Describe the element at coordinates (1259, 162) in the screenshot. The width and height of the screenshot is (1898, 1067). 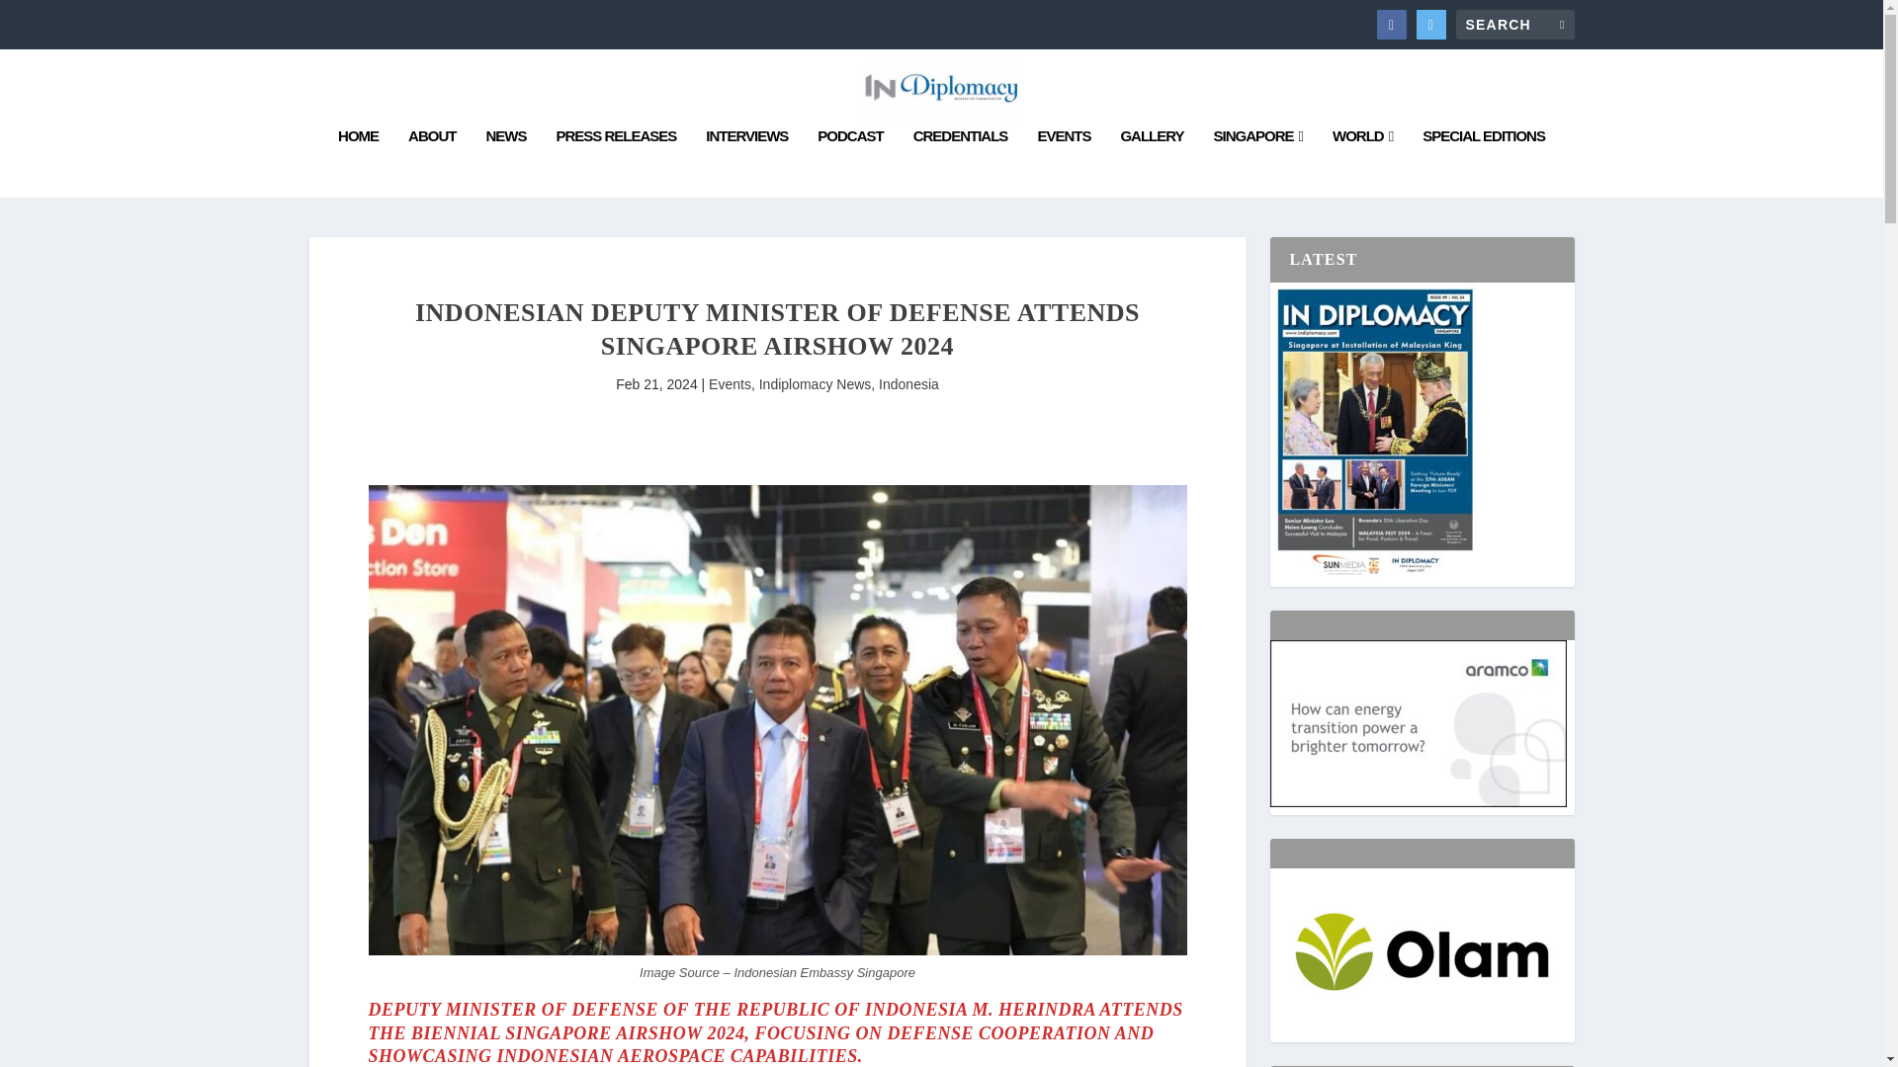
I see `SINGAPORE` at that location.